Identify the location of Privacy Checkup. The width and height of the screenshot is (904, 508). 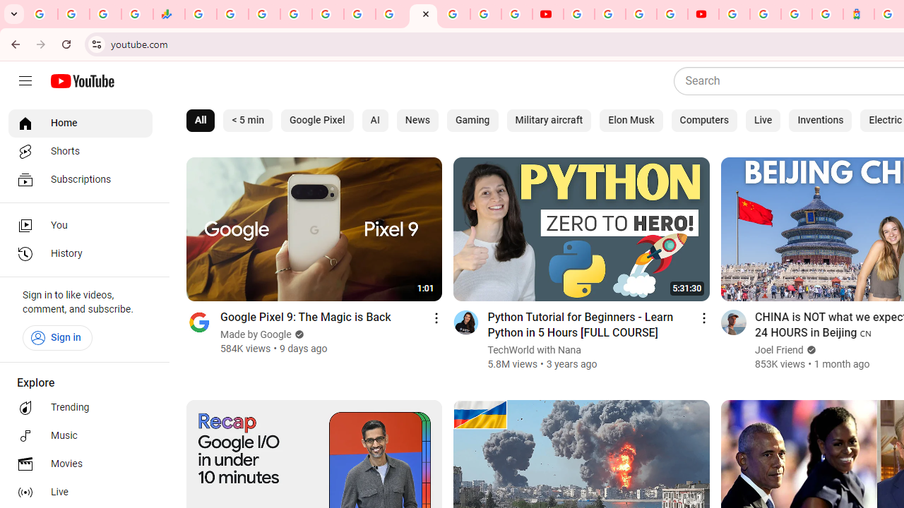
(517, 14).